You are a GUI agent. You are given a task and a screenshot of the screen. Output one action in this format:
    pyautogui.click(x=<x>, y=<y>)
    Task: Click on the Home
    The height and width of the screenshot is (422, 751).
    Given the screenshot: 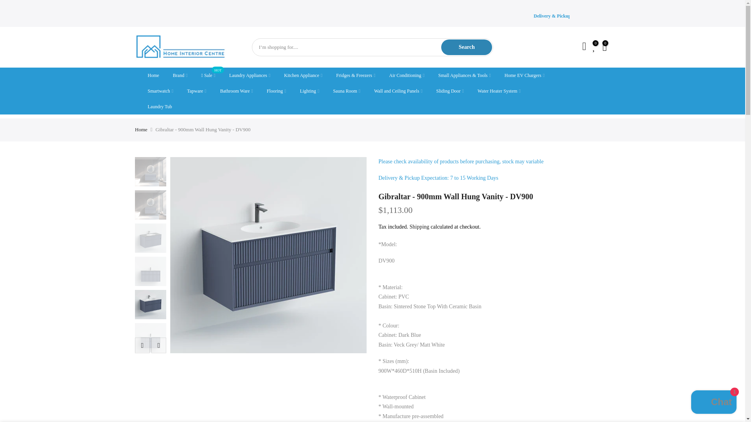 What is the action you would take?
    pyautogui.click(x=141, y=130)
    